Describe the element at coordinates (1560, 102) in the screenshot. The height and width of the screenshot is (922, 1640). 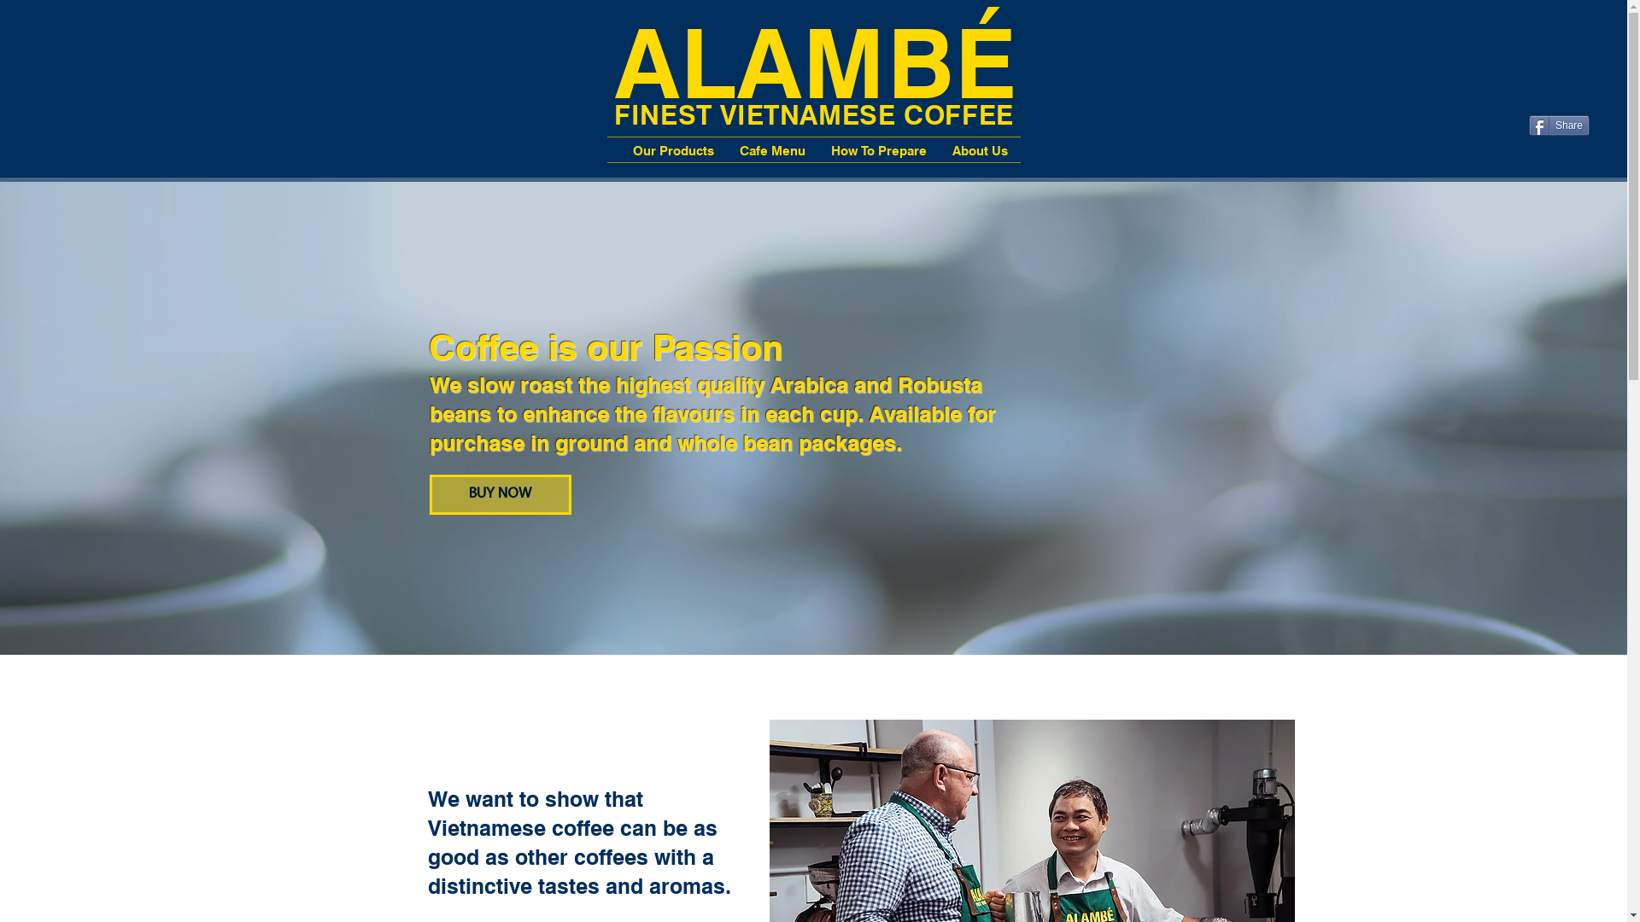
I see `Facebook Like` at that location.